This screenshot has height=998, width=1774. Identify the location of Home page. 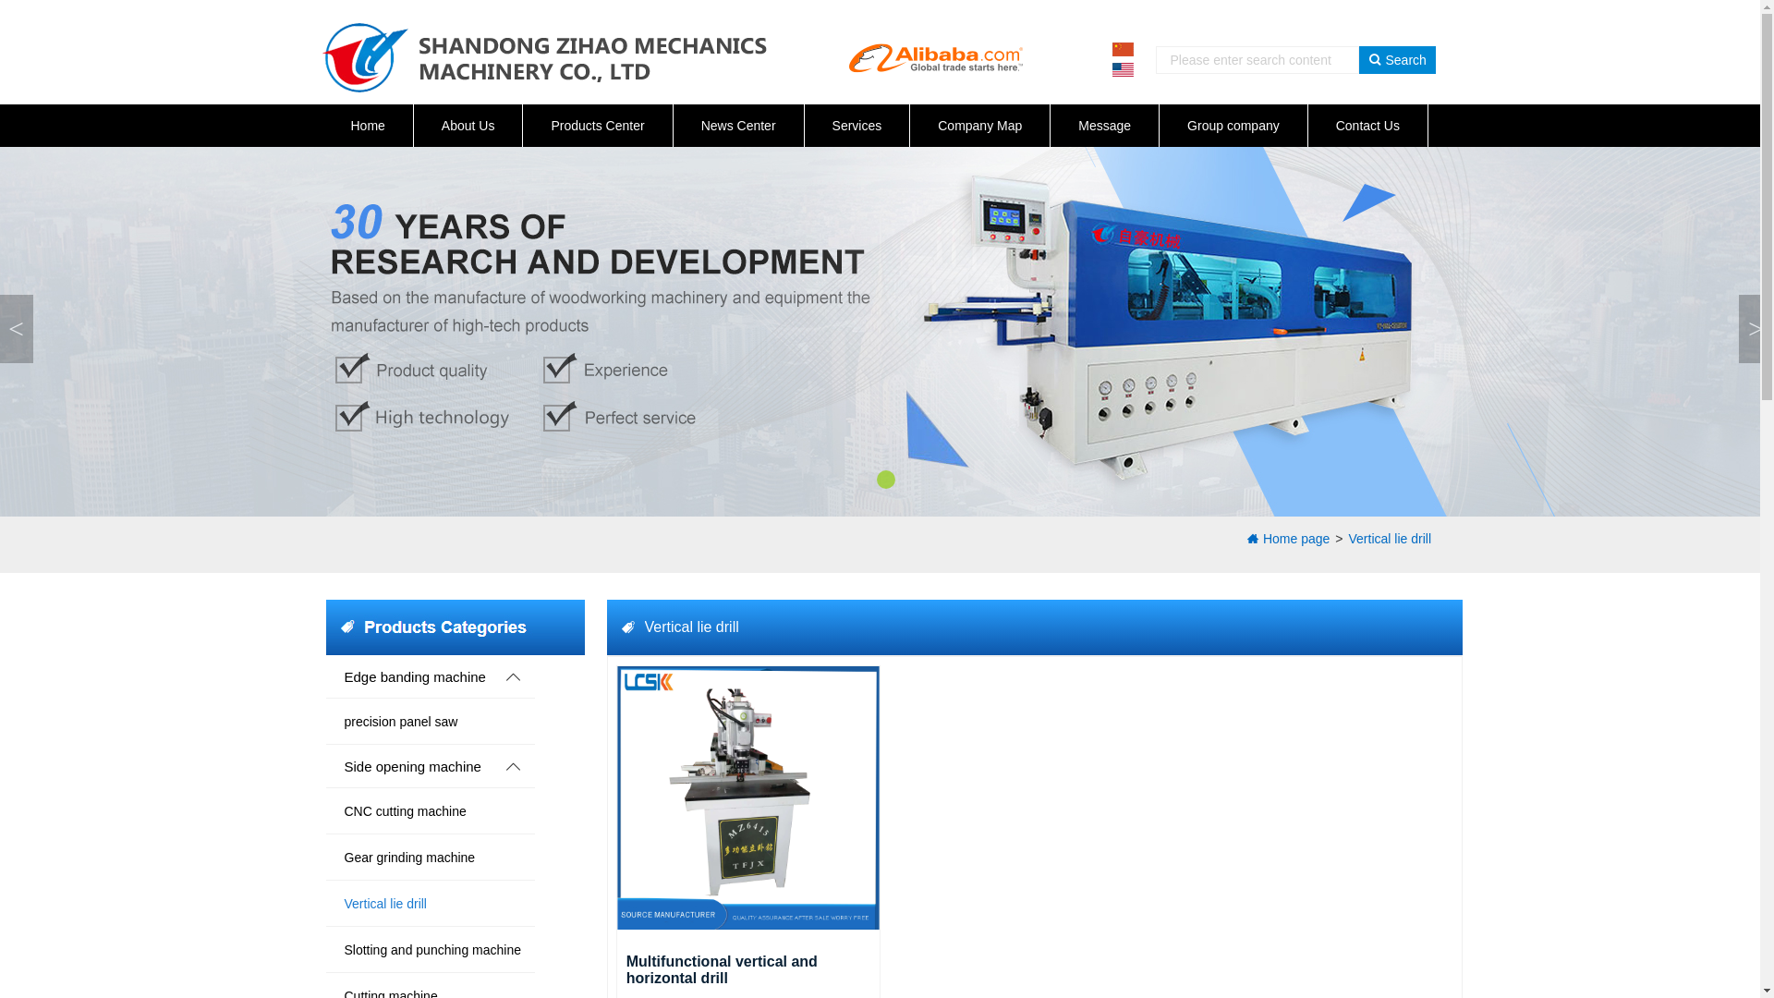
(1288, 539).